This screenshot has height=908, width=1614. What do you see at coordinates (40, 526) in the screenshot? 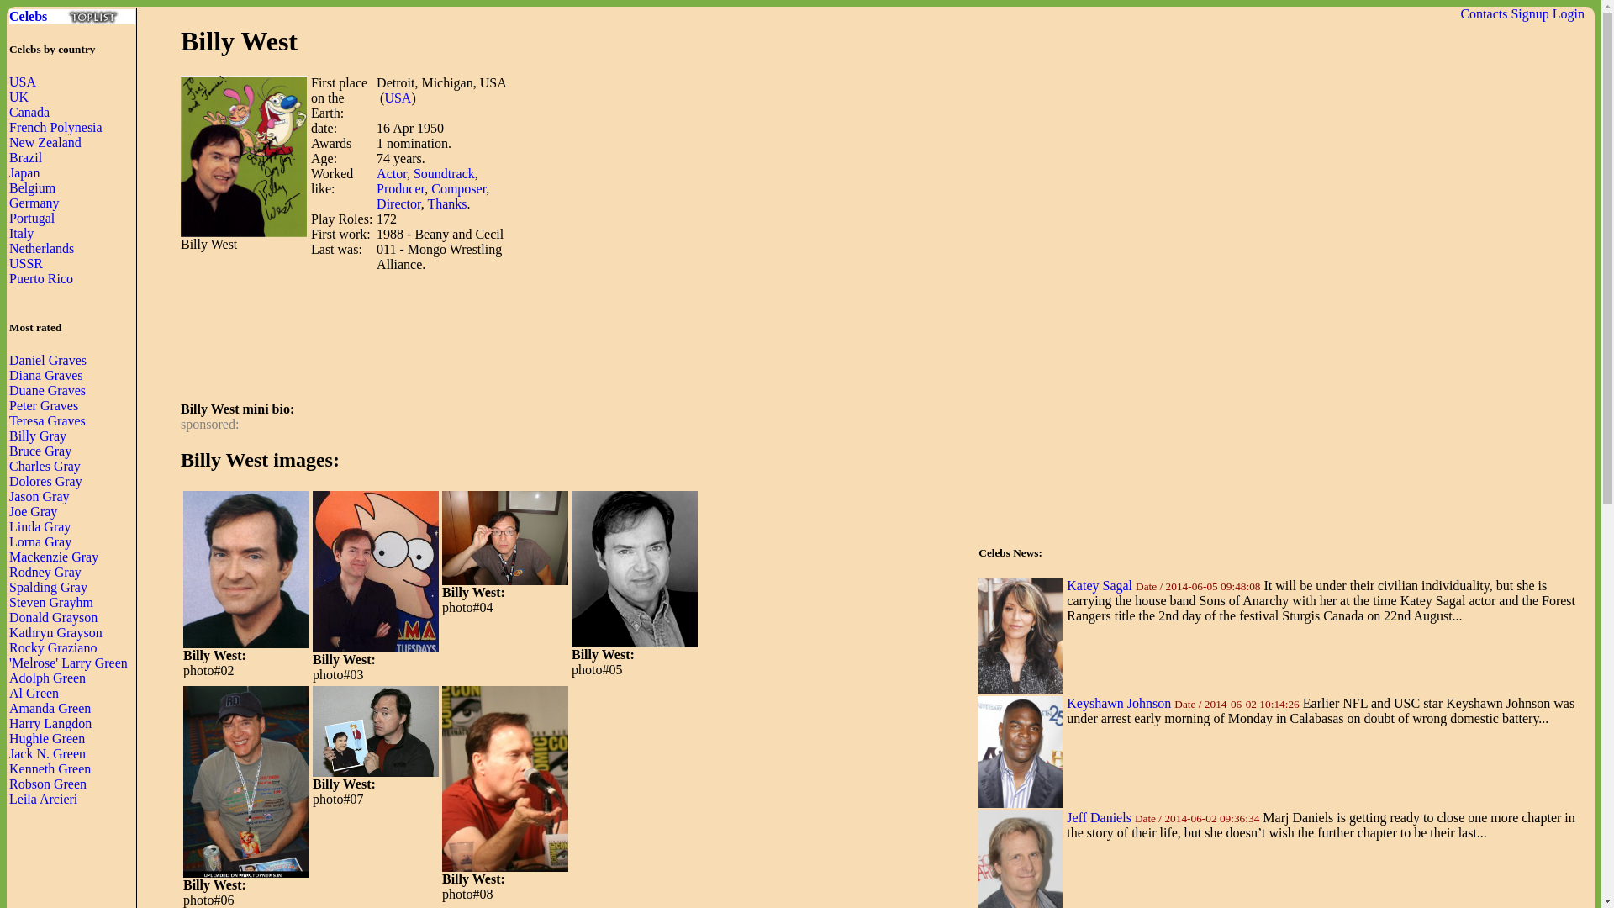
I see `Linda Gray` at bounding box center [40, 526].